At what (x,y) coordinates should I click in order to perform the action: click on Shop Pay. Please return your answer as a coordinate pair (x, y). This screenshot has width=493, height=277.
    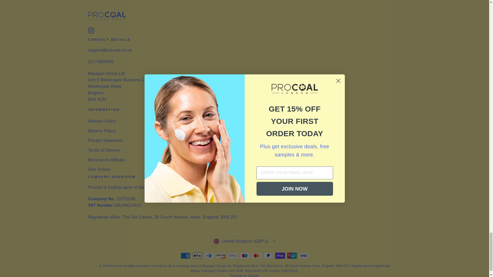
    Looking at the image, I should click on (280, 255).